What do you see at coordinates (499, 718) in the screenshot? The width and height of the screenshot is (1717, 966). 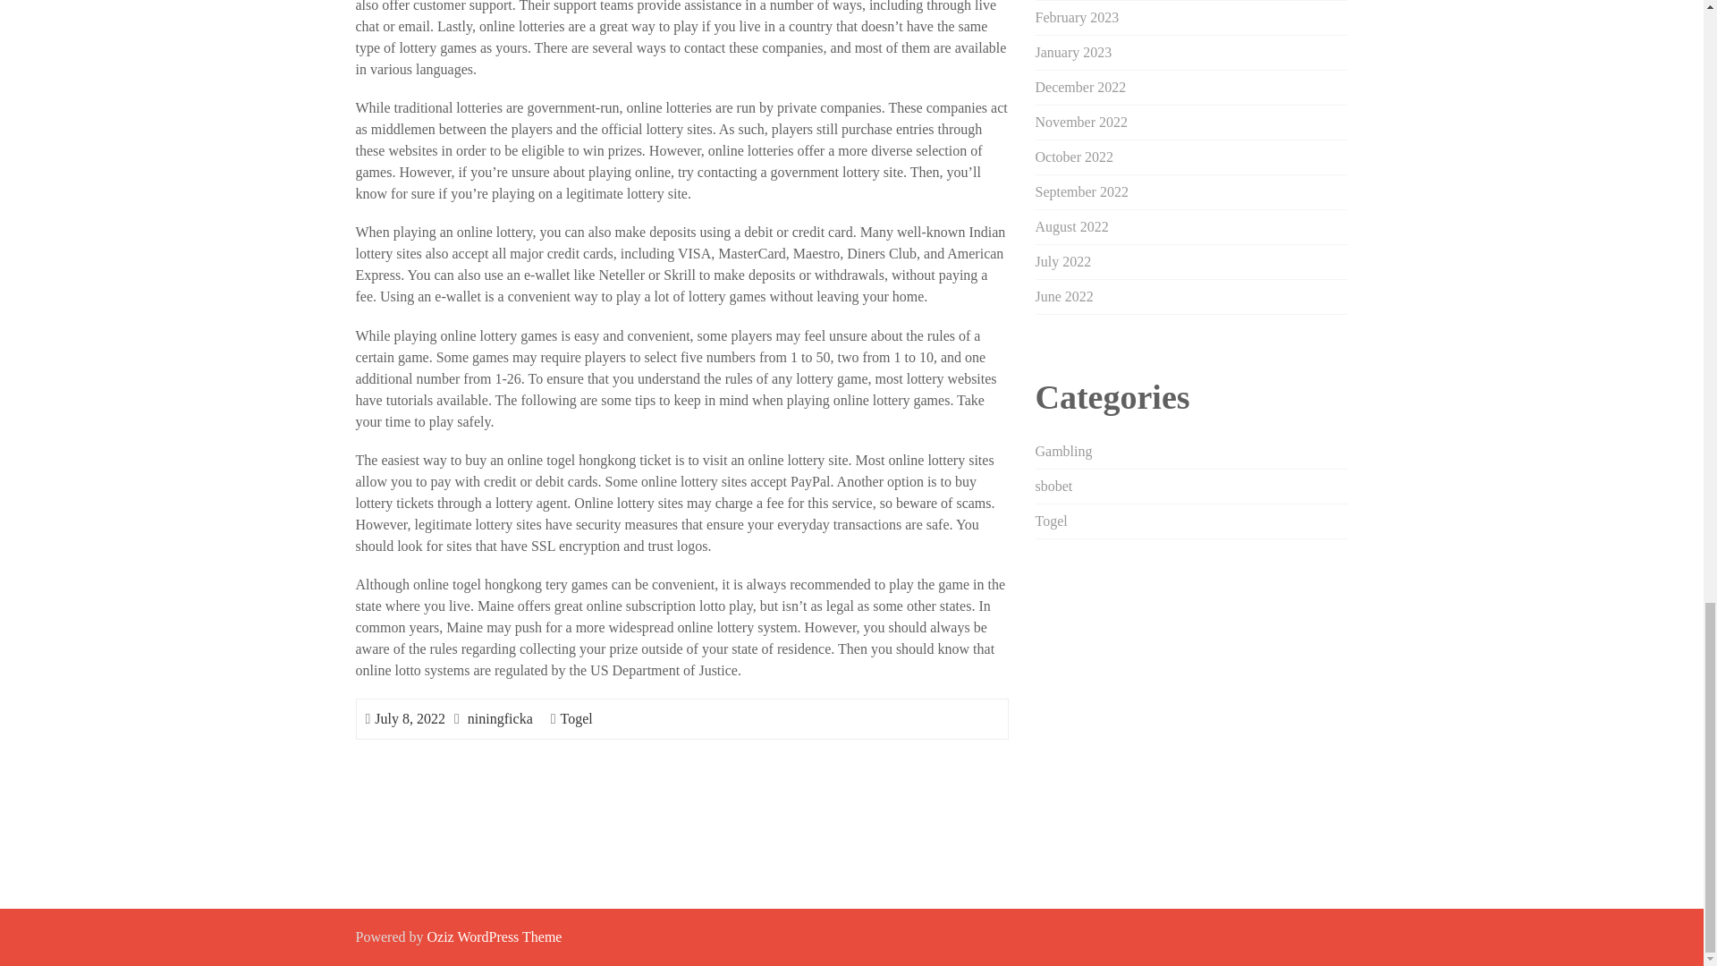 I see `niningficka` at bounding box center [499, 718].